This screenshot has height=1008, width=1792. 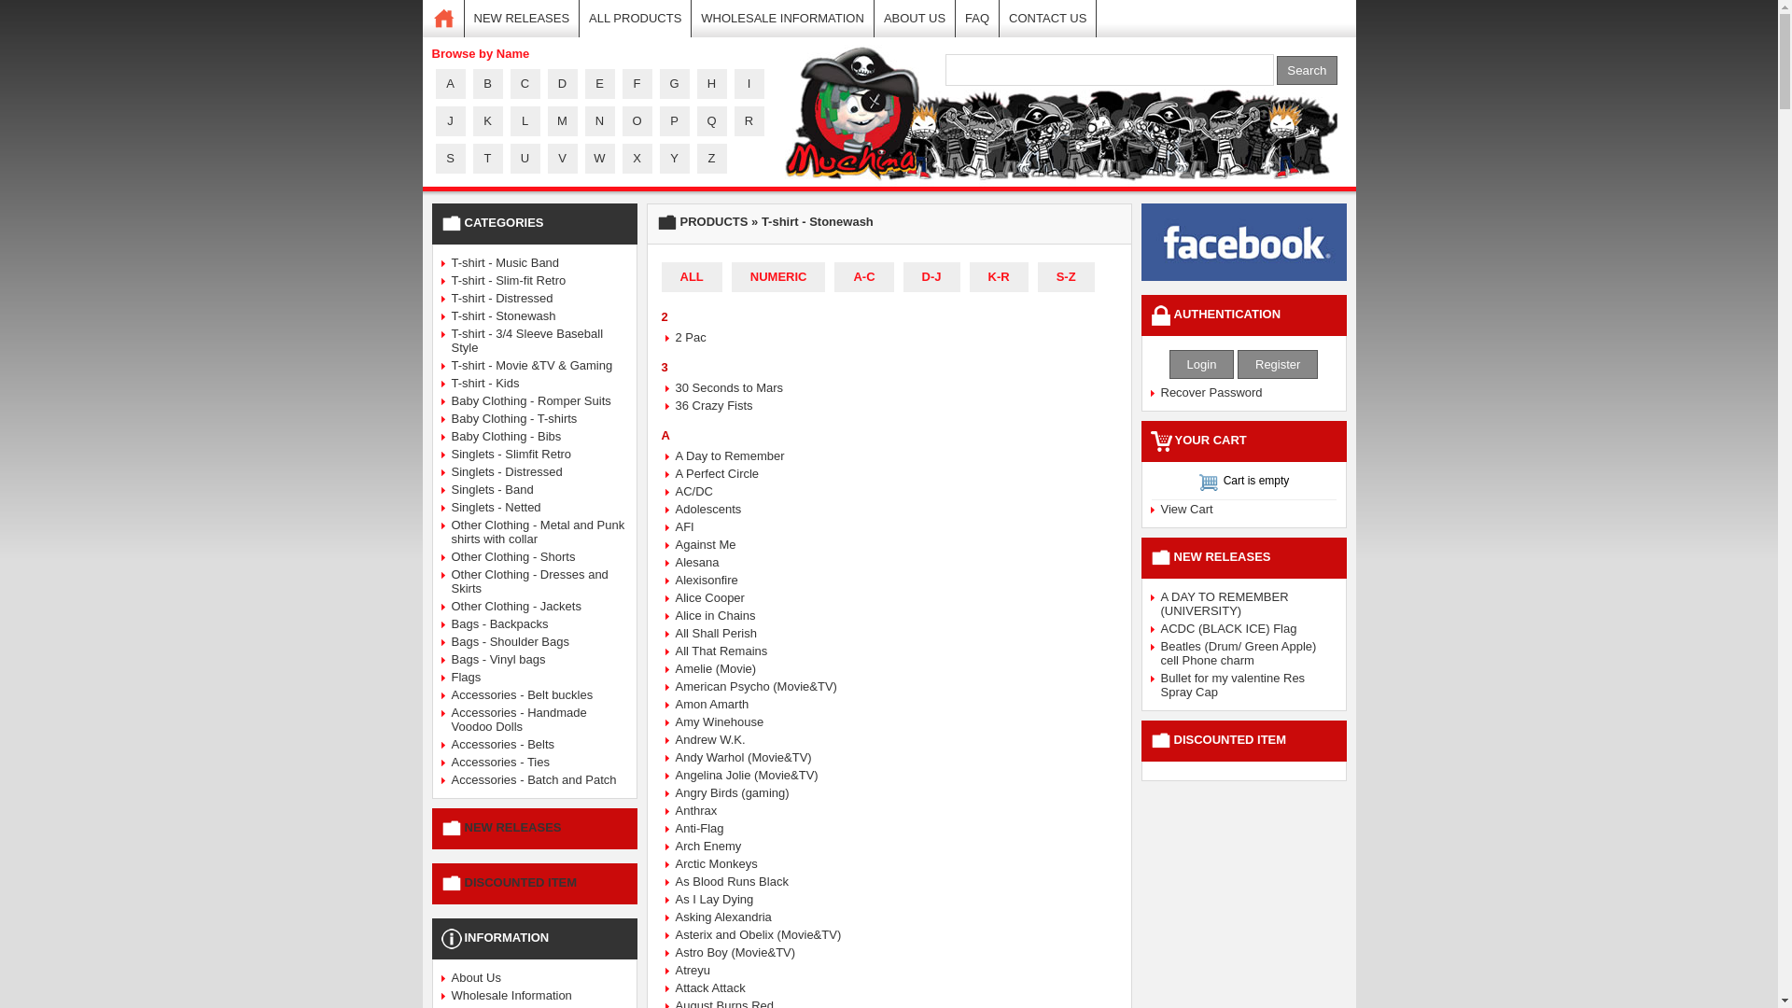 What do you see at coordinates (500, 623) in the screenshot?
I see `Bags - Backpacks` at bounding box center [500, 623].